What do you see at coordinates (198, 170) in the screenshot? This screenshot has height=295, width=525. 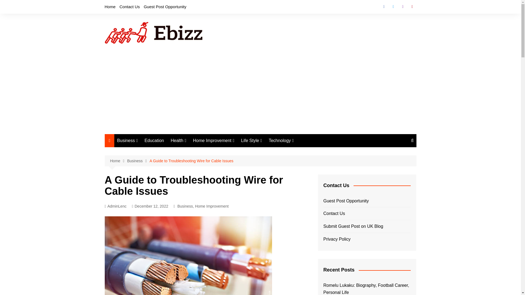 I see `CBD` at bounding box center [198, 170].